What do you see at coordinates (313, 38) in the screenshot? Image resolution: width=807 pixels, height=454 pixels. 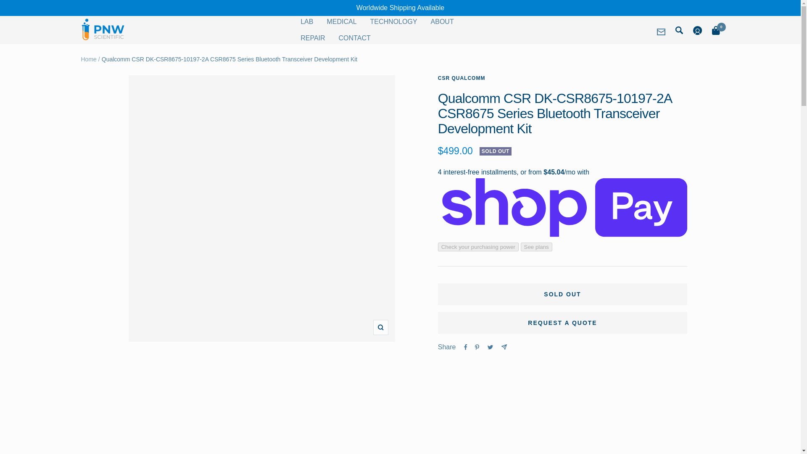 I see `REPAIR` at bounding box center [313, 38].